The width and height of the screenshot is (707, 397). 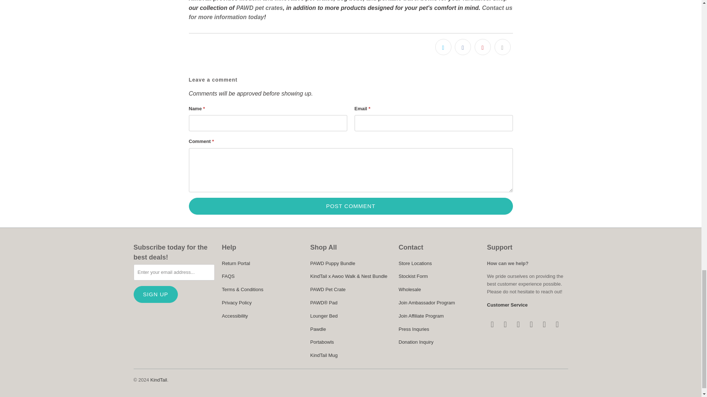 I want to click on Sign Up, so click(x=155, y=294).